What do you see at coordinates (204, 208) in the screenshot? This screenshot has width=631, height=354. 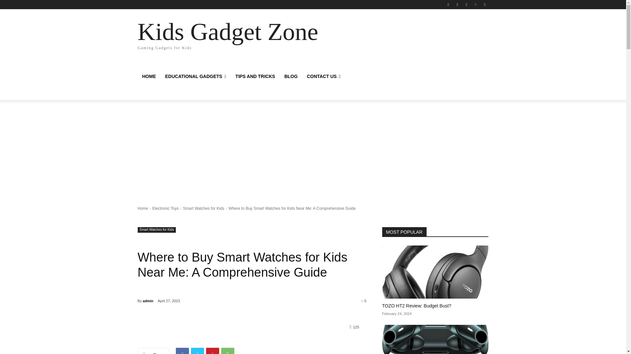 I see `Smart Watches for Kids` at bounding box center [204, 208].